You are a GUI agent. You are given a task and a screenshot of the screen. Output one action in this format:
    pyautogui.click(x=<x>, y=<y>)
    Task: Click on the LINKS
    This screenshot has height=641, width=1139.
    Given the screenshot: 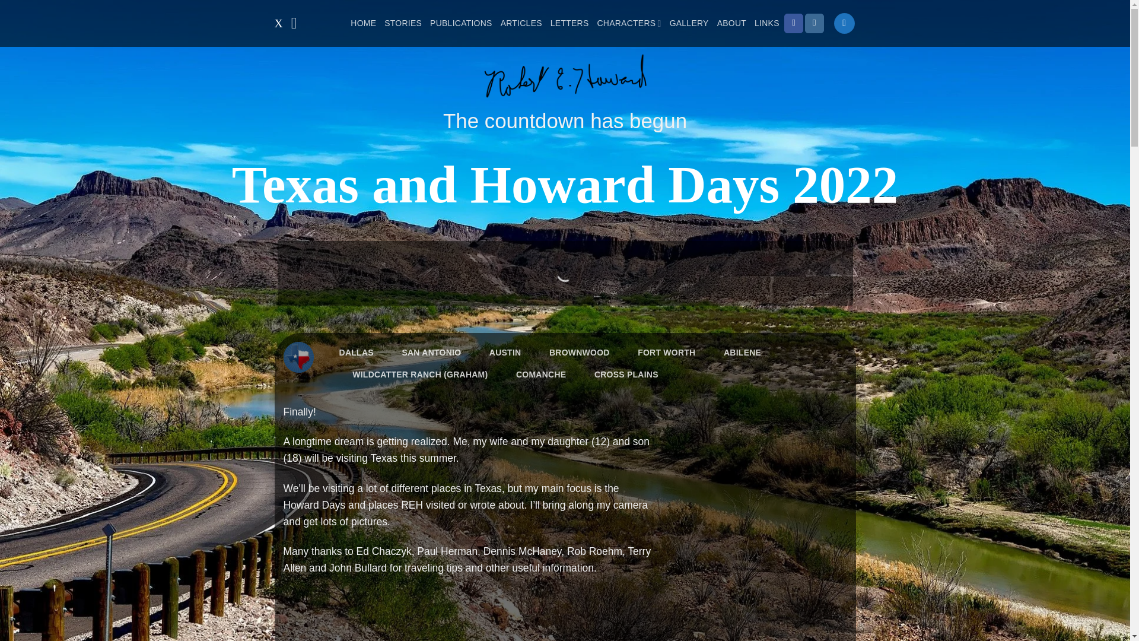 What is the action you would take?
    pyautogui.click(x=766, y=23)
    